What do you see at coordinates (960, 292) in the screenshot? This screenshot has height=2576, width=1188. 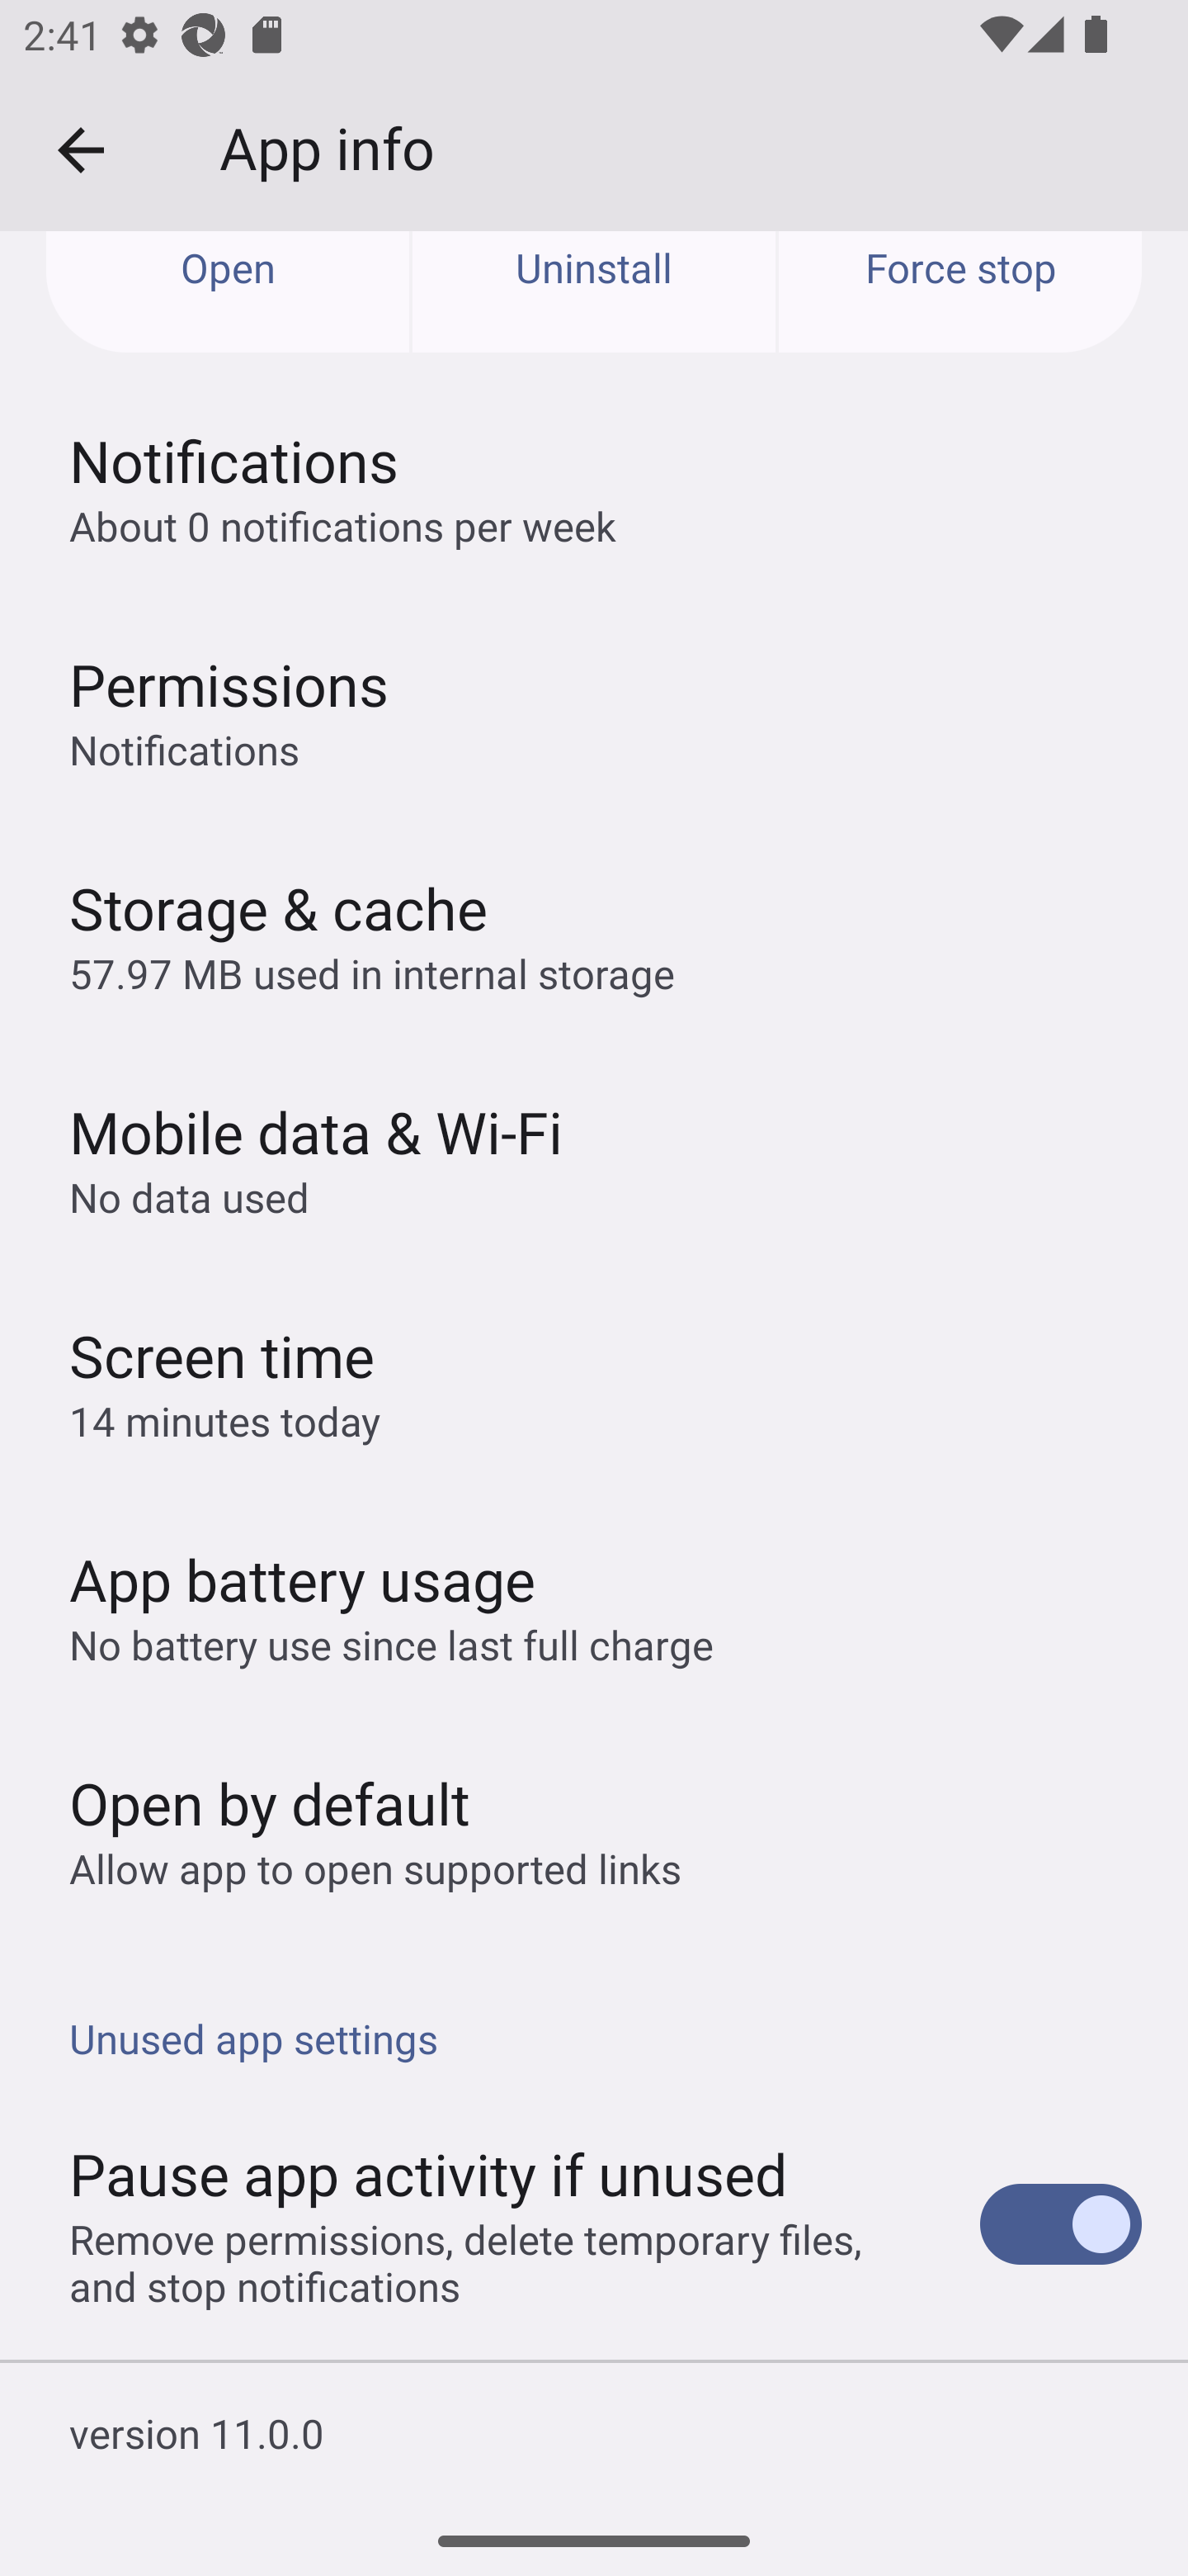 I see `Force stop` at bounding box center [960, 292].